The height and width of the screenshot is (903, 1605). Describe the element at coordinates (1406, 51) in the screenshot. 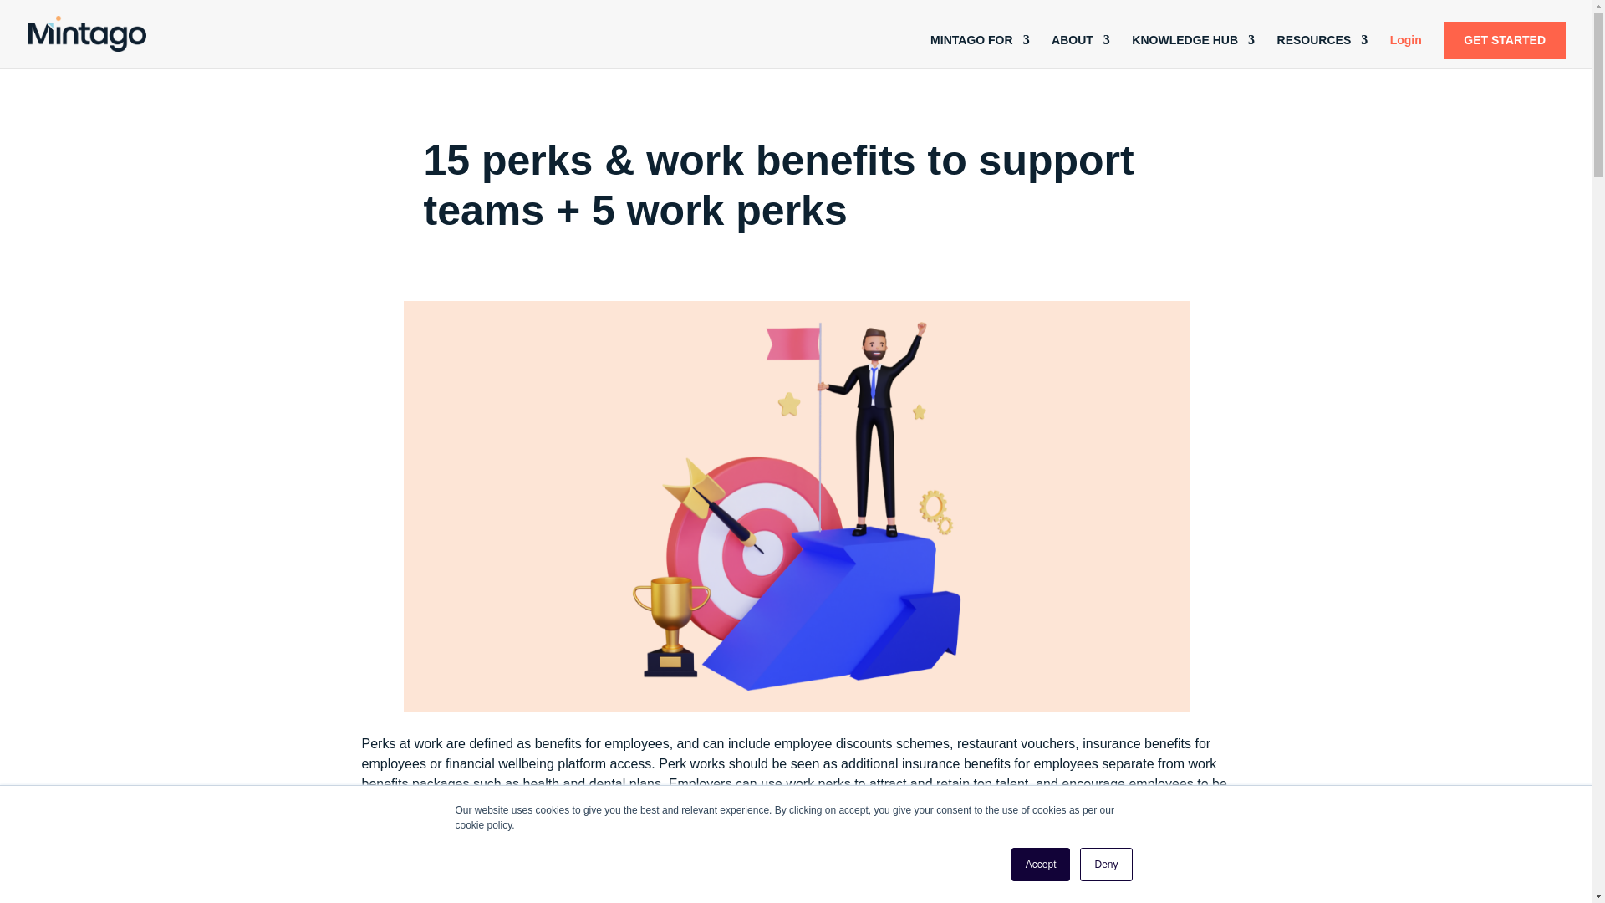

I see `Login` at that location.